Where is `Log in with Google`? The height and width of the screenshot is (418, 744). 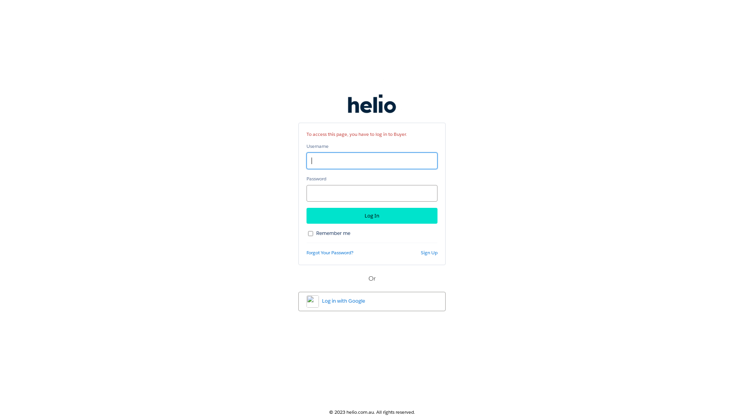 Log in with Google is located at coordinates (372, 302).